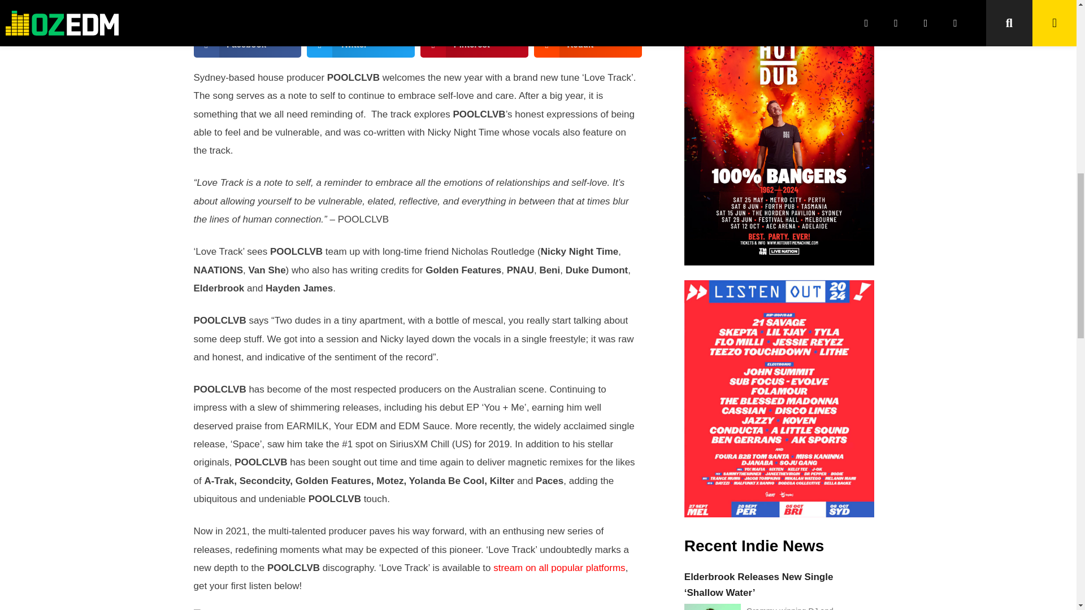 The image size is (1085, 610). Describe the element at coordinates (559, 568) in the screenshot. I see `stream on all popular platforms` at that location.